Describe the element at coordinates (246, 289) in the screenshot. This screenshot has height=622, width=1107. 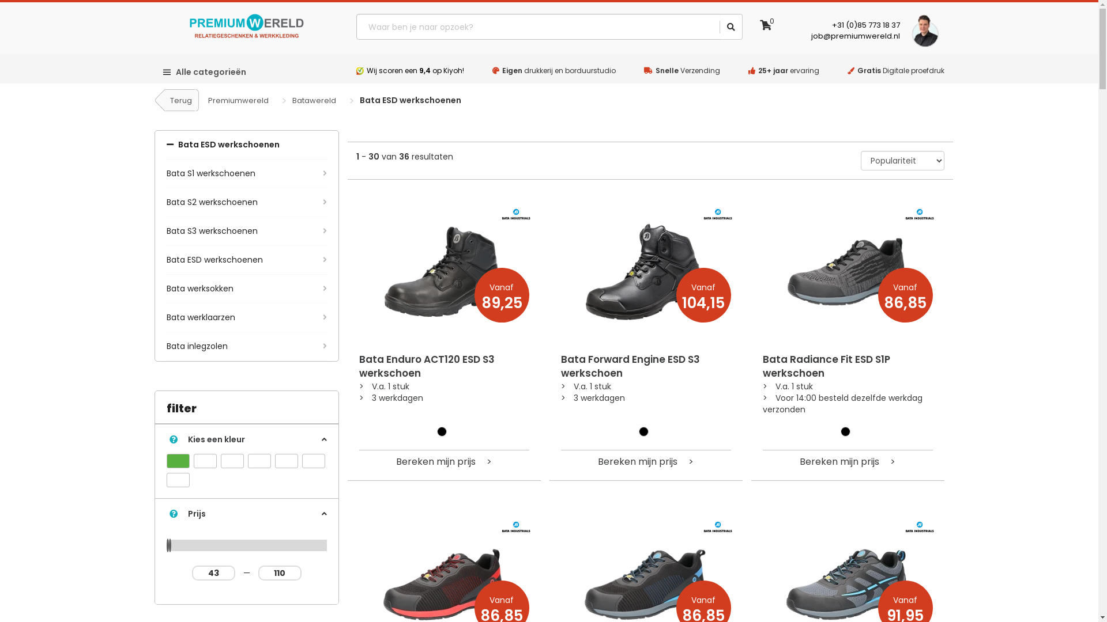
I see `Bata werksokken` at that location.